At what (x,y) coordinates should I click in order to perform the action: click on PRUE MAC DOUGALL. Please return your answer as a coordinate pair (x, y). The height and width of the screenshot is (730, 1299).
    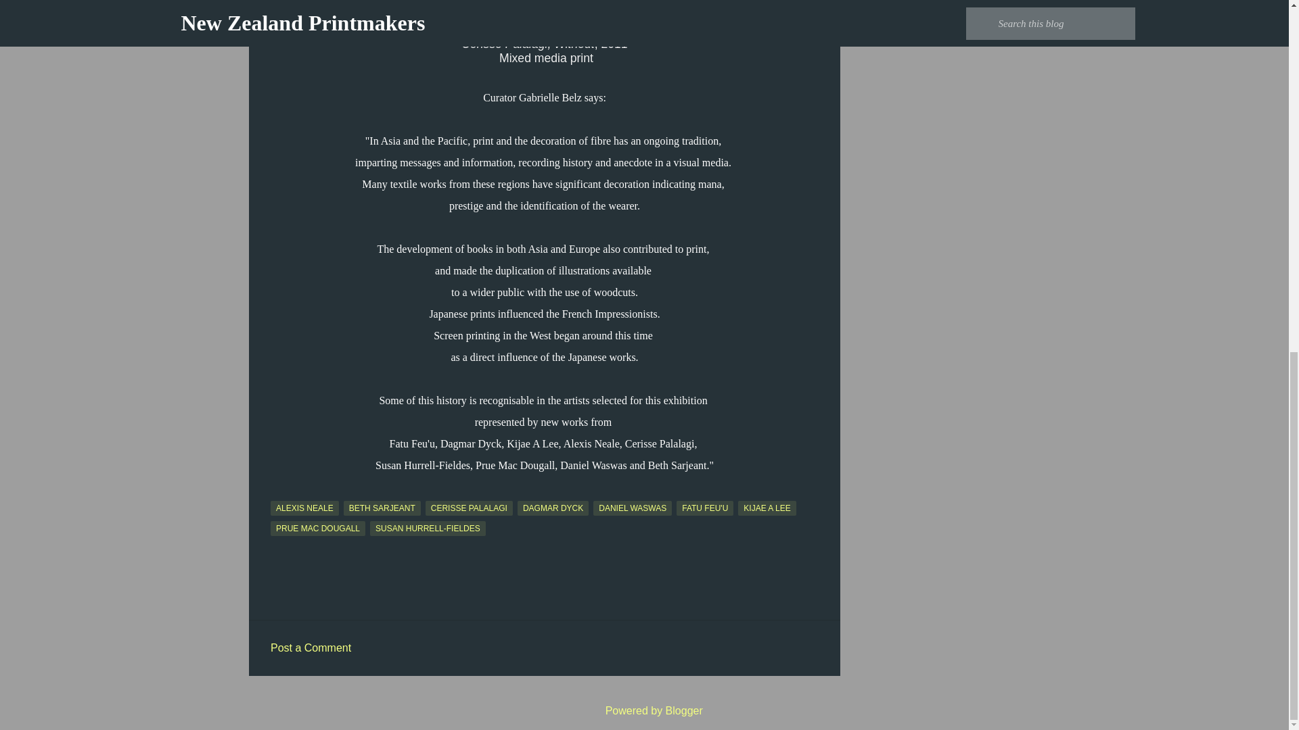
    Looking at the image, I should click on (317, 529).